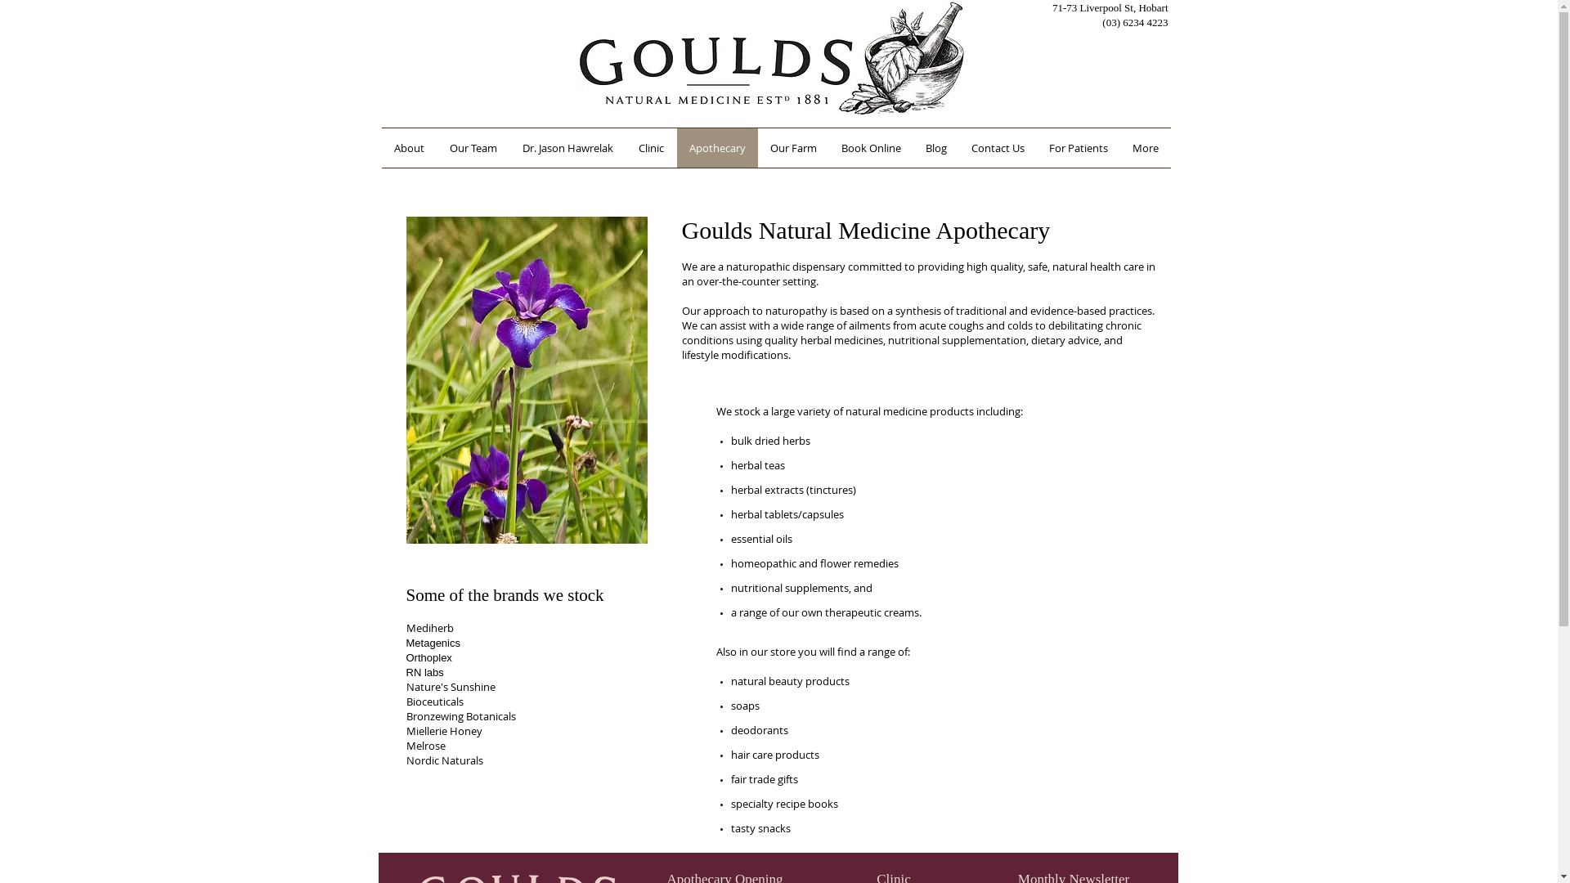 The image size is (1570, 883). I want to click on Blog, so click(935, 148).